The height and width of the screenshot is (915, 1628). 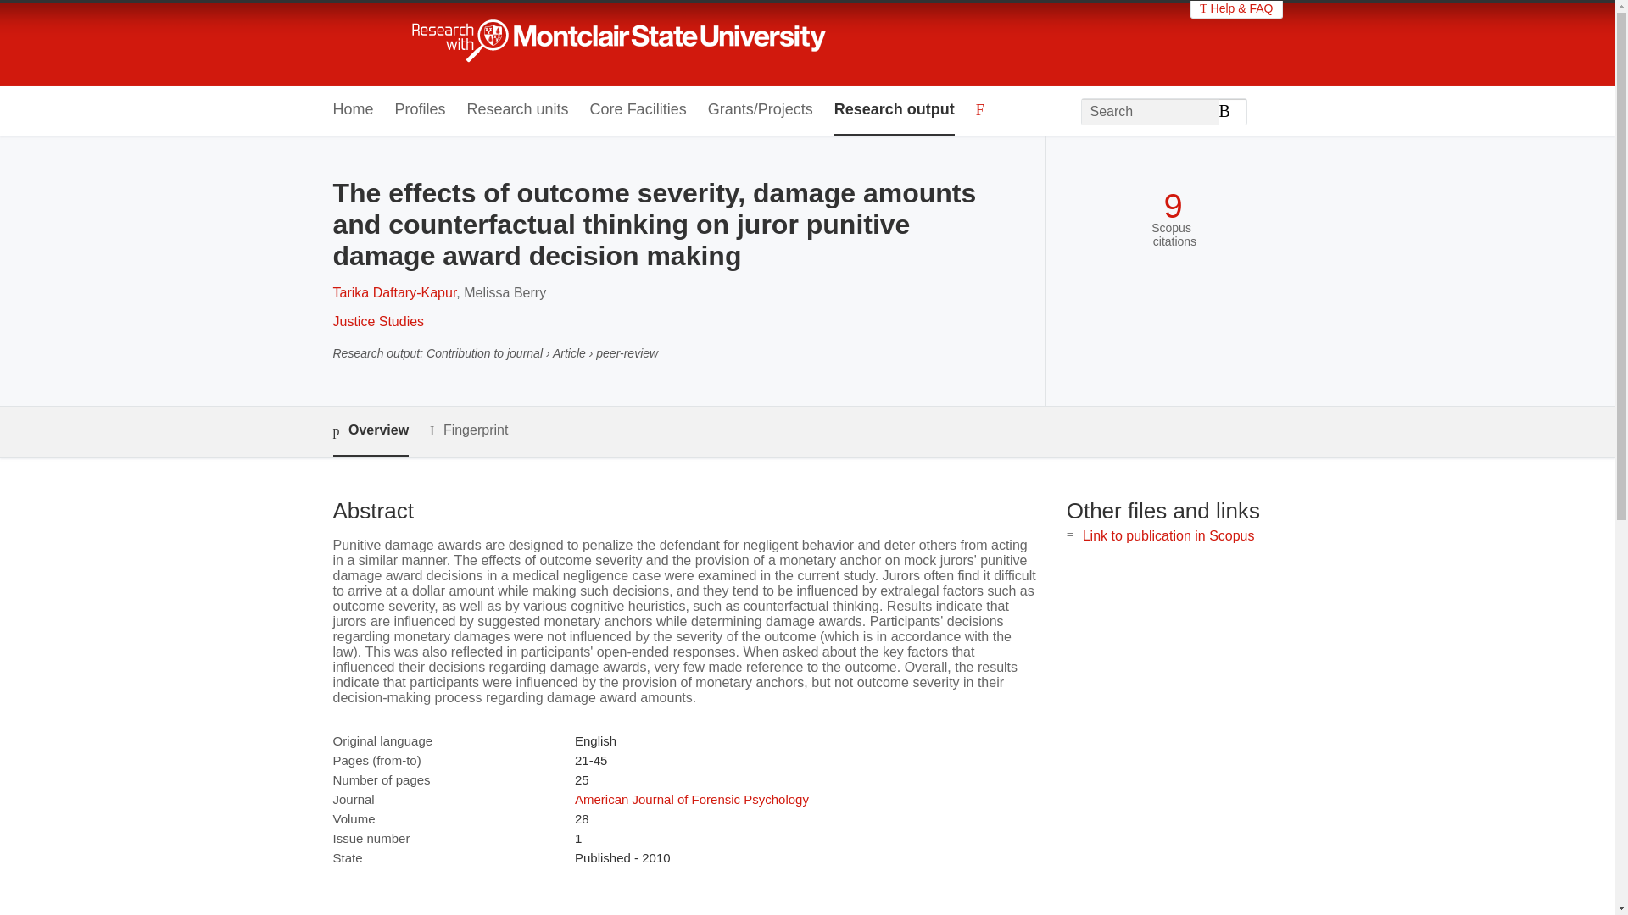 I want to click on Tarika Daftary-Kapur, so click(x=393, y=292).